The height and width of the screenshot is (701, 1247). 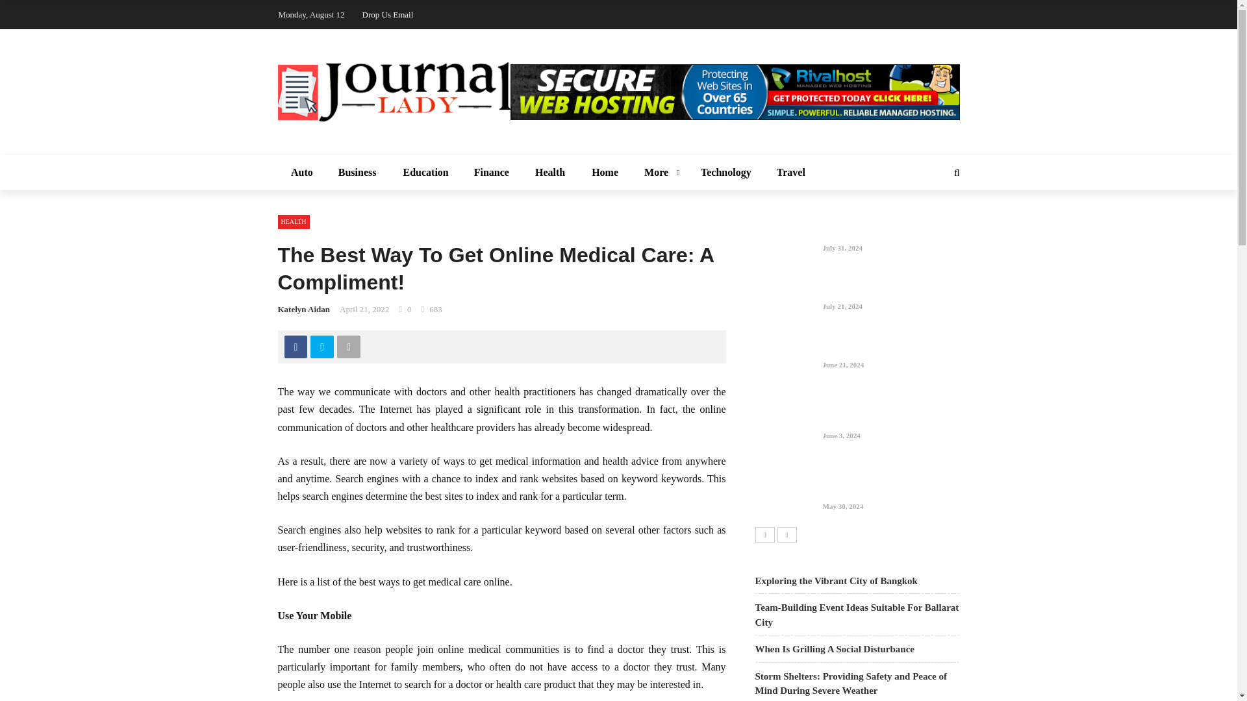 What do you see at coordinates (301, 172) in the screenshot?
I see `Auto` at bounding box center [301, 172].